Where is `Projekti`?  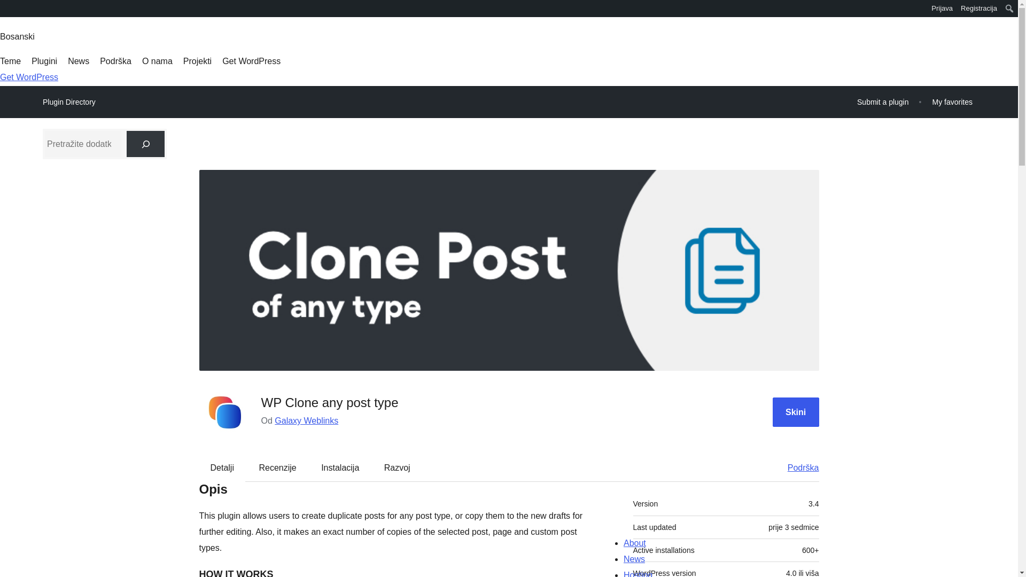 Projekti is located at coordinates (197, 61).